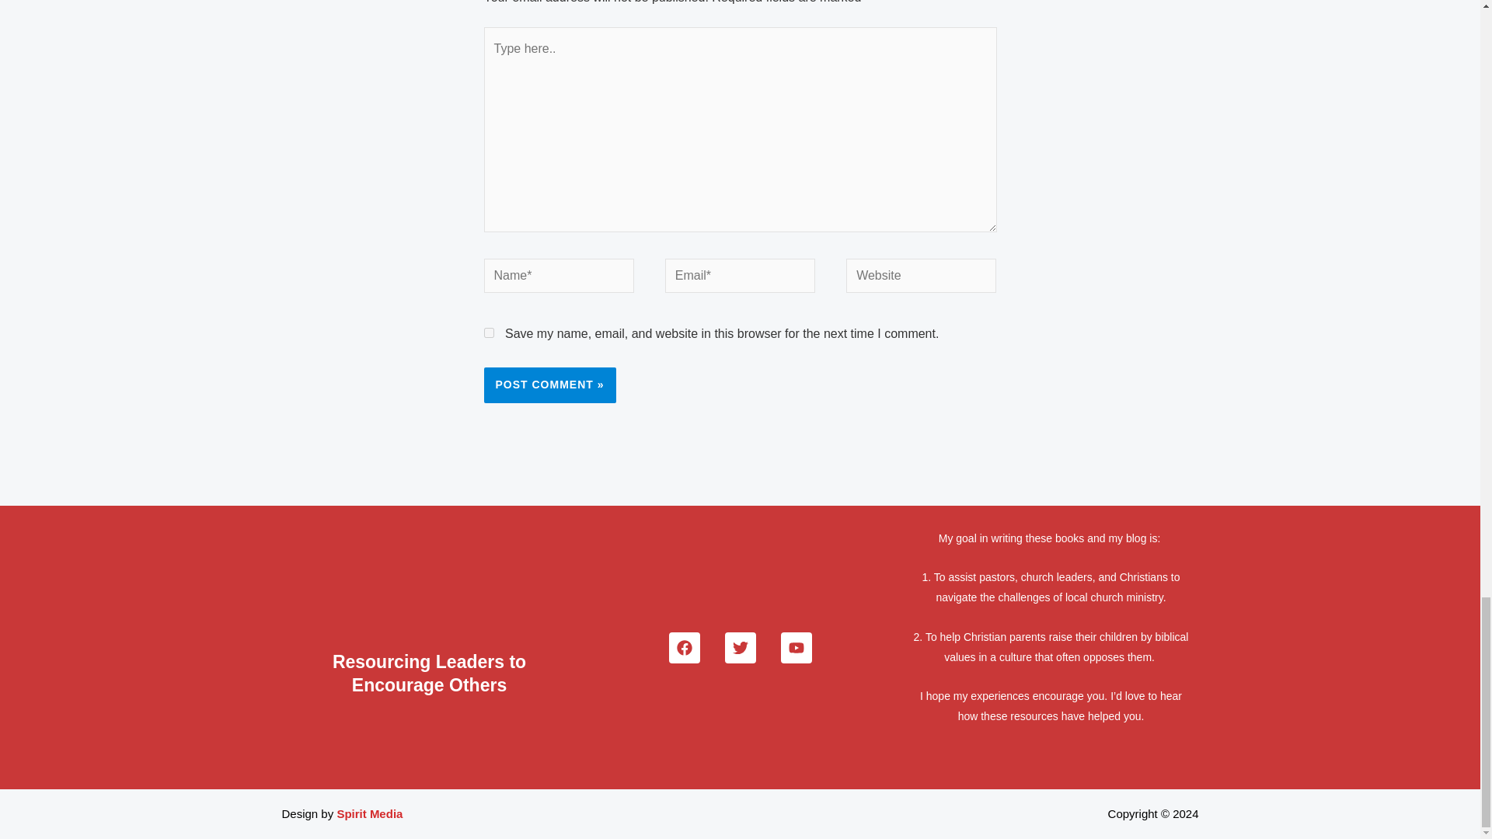 The height and width of the screenshot is (839, 1492). I want to click on Facebook, so click(684, 648).